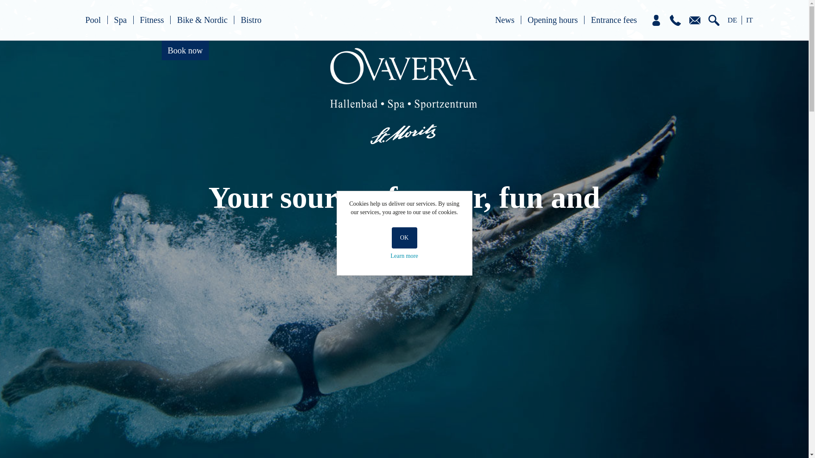 This screenshot has width=815, height=458. What do you see at coordinates (93, 20) in the screenshot?
I see `Pool` at bounding box center [93, 20].